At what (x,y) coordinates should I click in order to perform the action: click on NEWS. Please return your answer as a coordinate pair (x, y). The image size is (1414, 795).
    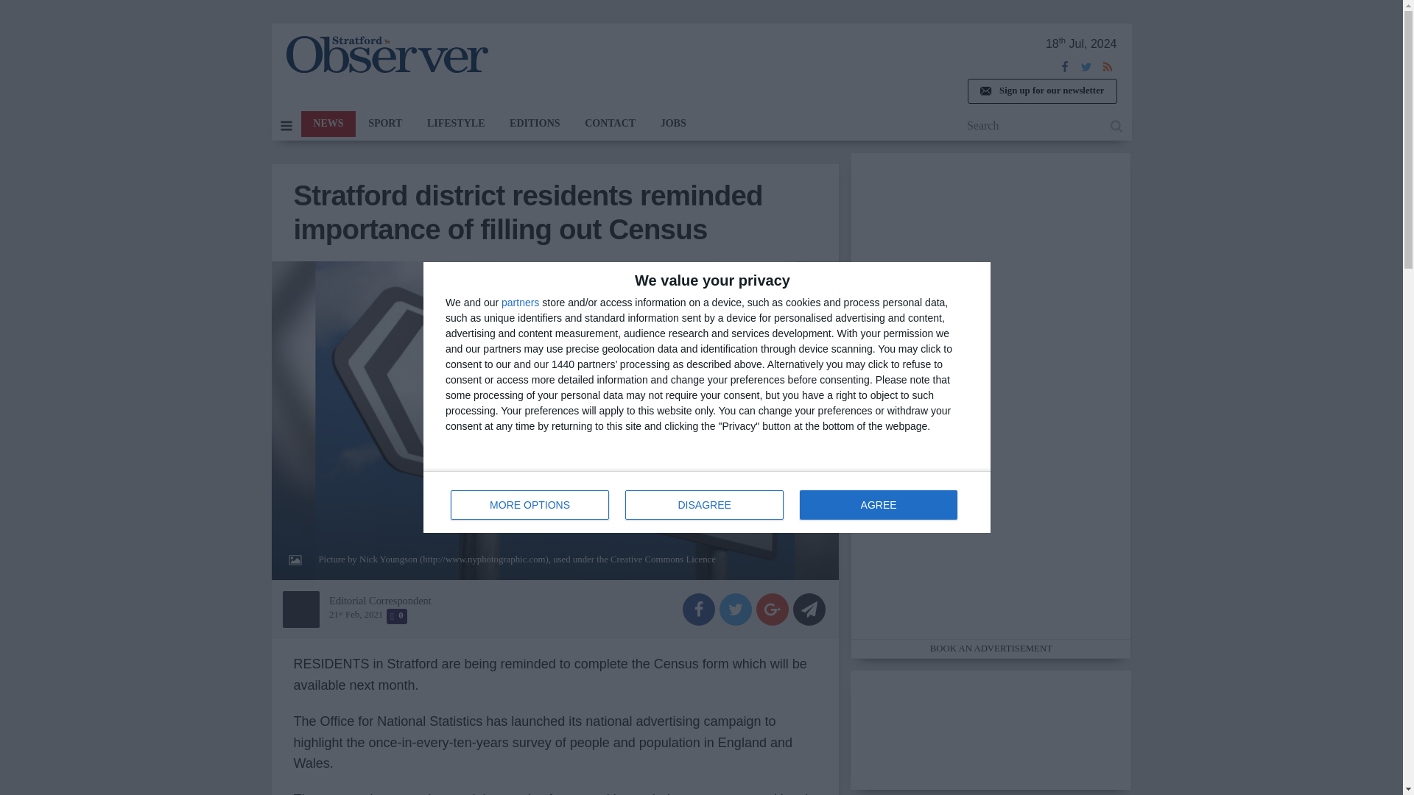
    Looking at the image, I should click on (530, 505).